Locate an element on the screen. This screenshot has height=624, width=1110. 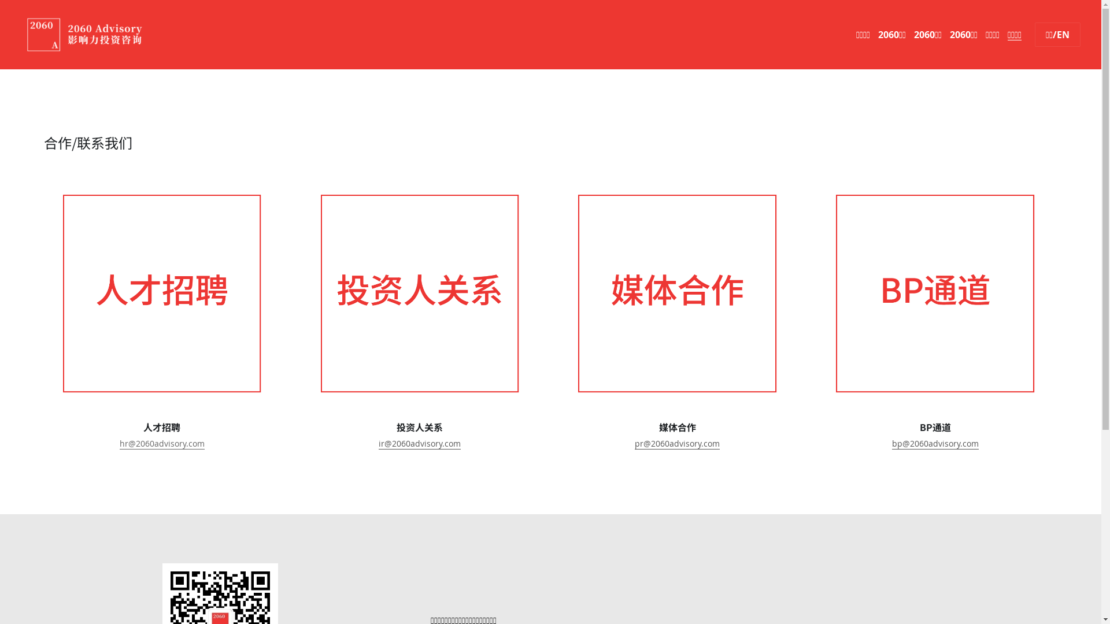
bp@2060advisory.com is located at coordinates (935, 444).